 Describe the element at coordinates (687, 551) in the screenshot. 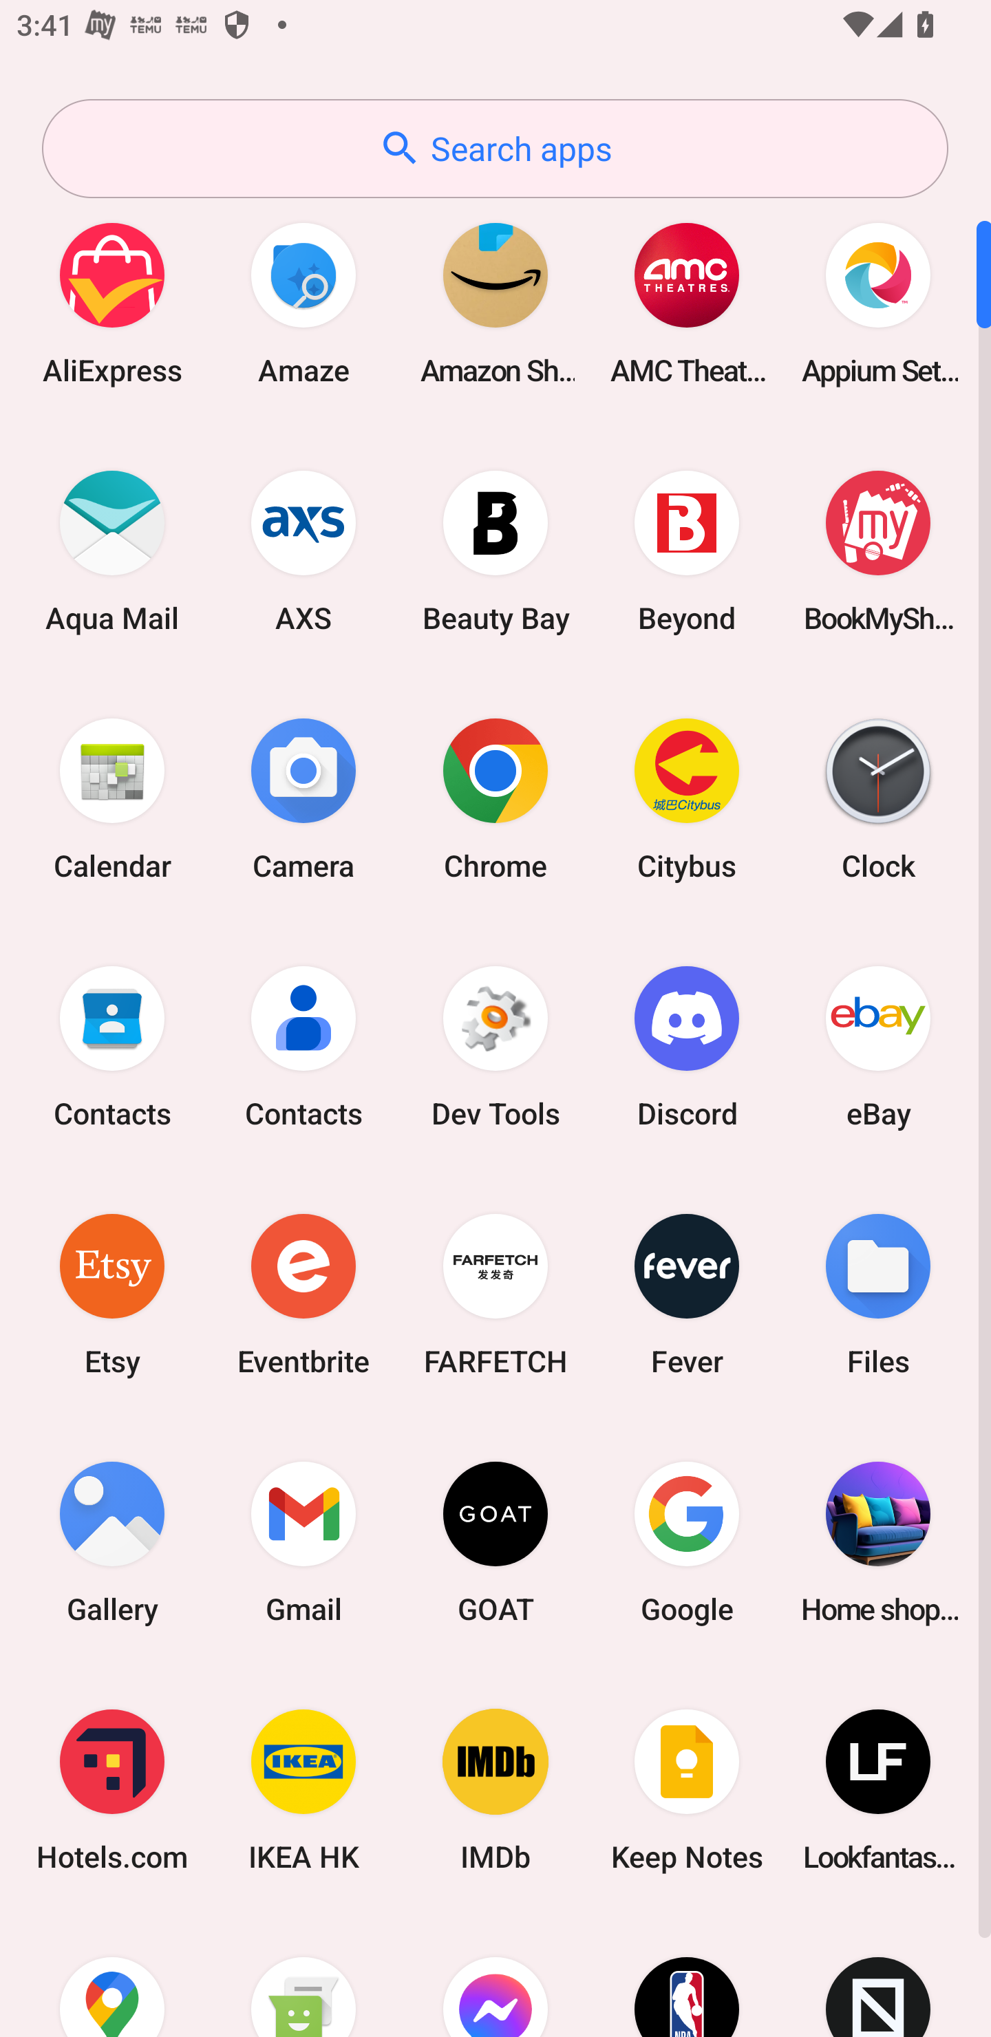

I see `Beyond` at that location.